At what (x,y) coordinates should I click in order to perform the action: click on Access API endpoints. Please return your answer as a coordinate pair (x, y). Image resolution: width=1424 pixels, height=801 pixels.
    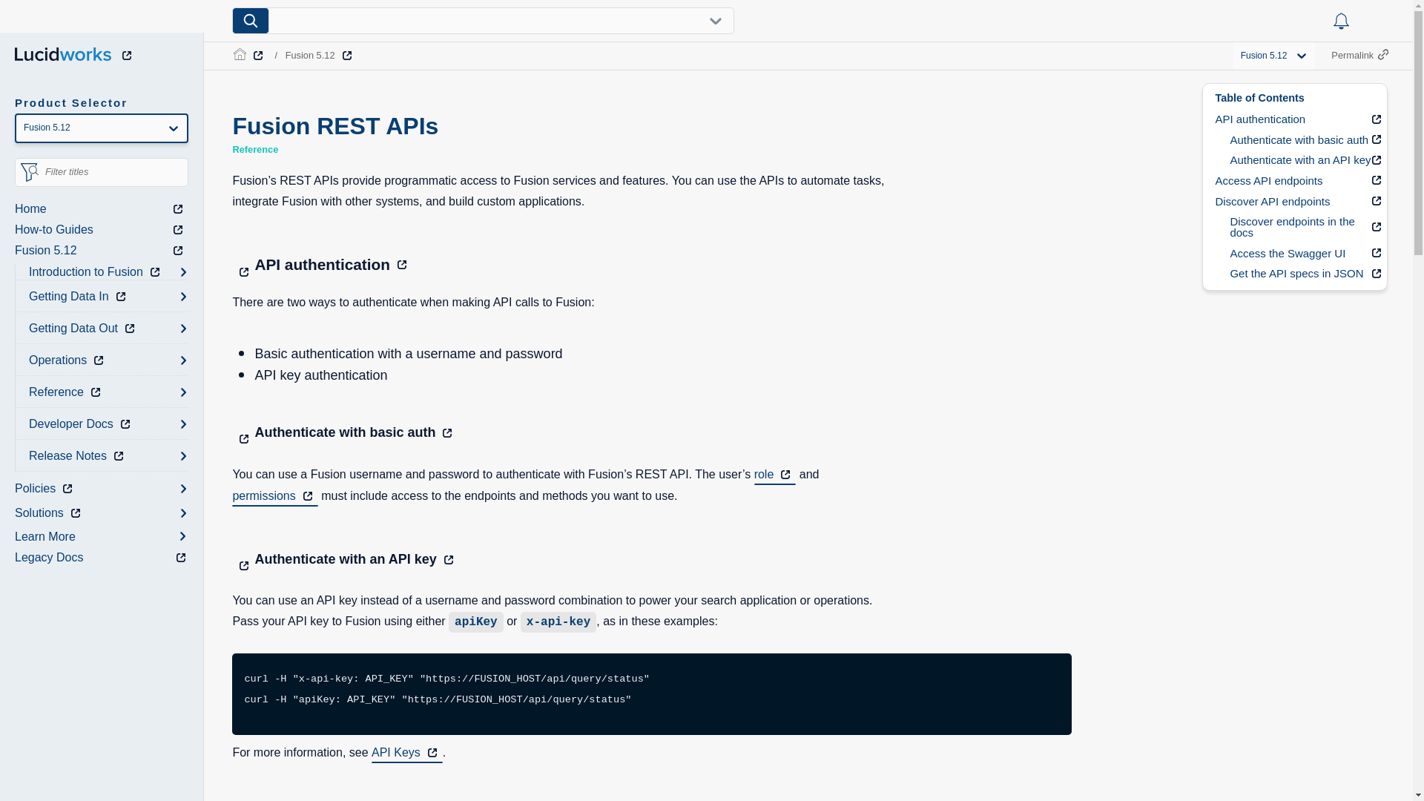
    Looking at the image, I should click on (1295, 180).